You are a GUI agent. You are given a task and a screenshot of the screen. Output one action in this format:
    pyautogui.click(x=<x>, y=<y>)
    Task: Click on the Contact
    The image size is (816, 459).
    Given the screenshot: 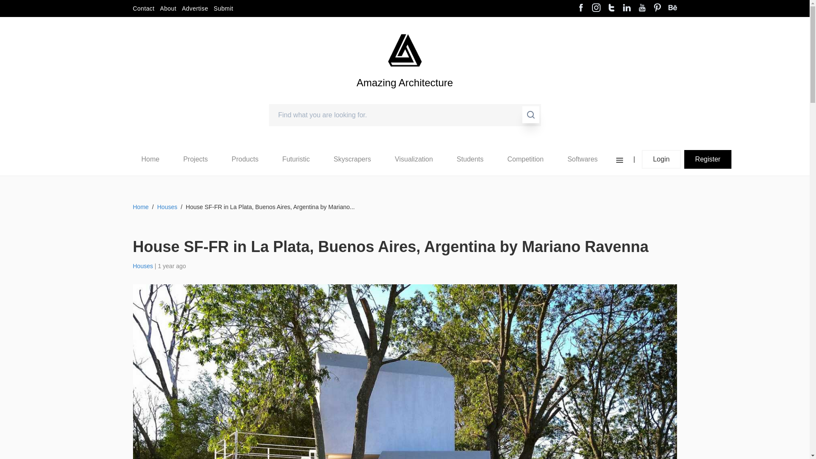 What is the action you would take?
    pyautogui.click(x=143, y=8)
    